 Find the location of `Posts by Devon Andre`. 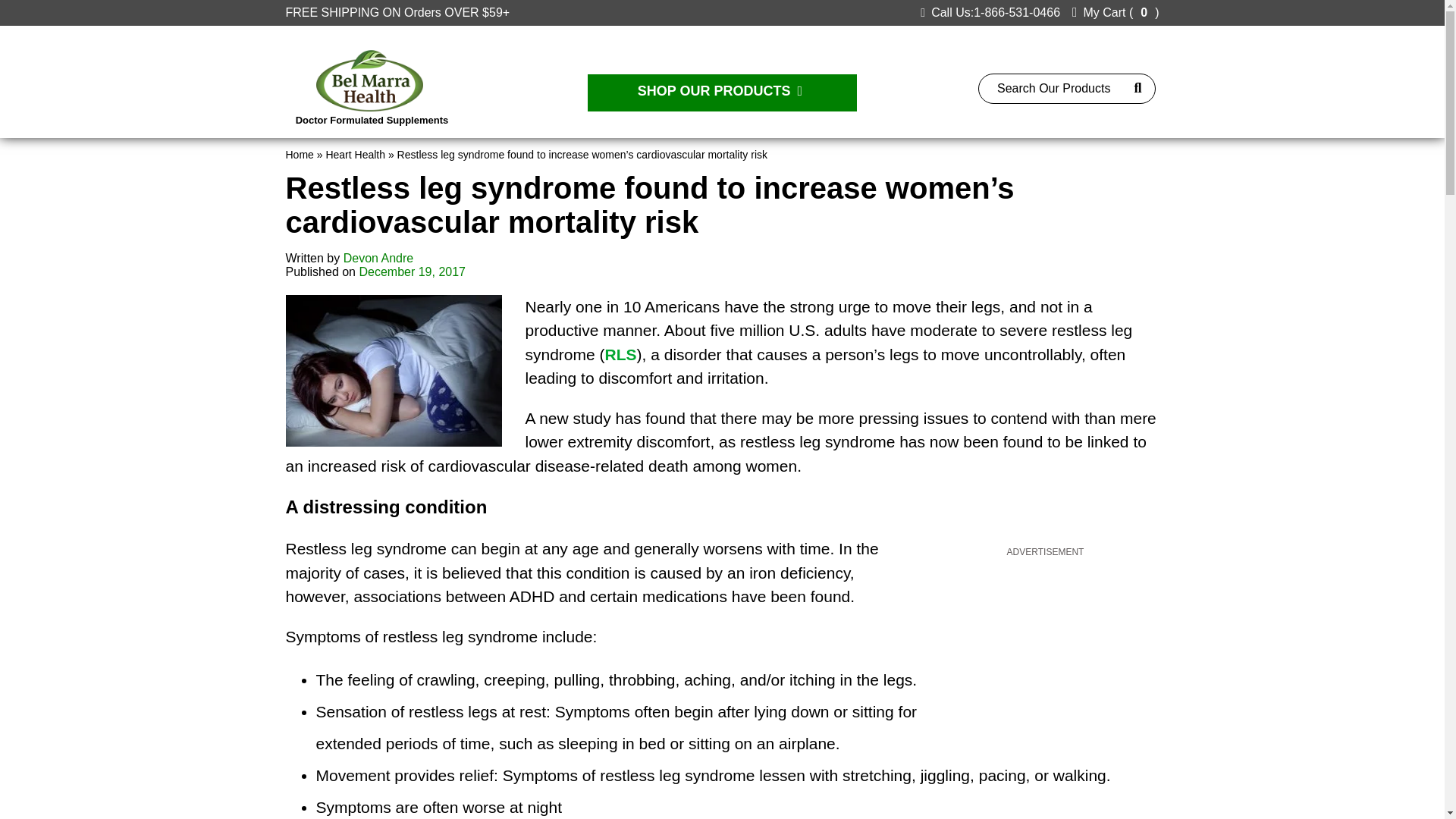

Posts by Devon Andre is located at coordinates (378, 258).